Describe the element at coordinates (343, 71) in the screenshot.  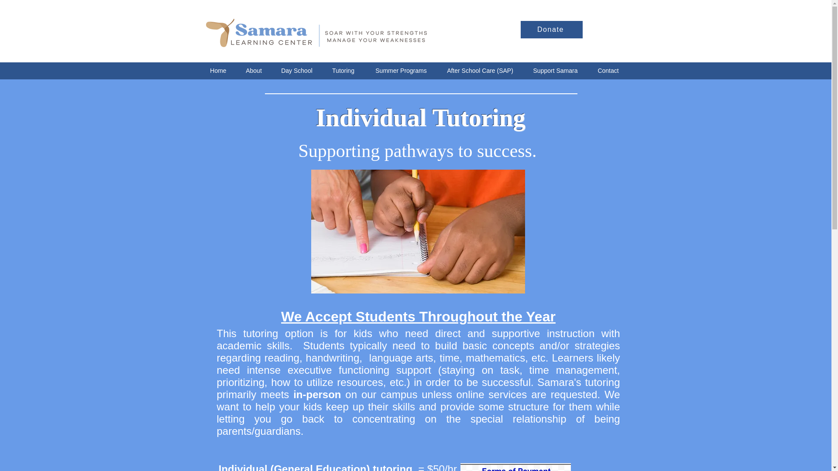
I see `Tutoring` at that location.